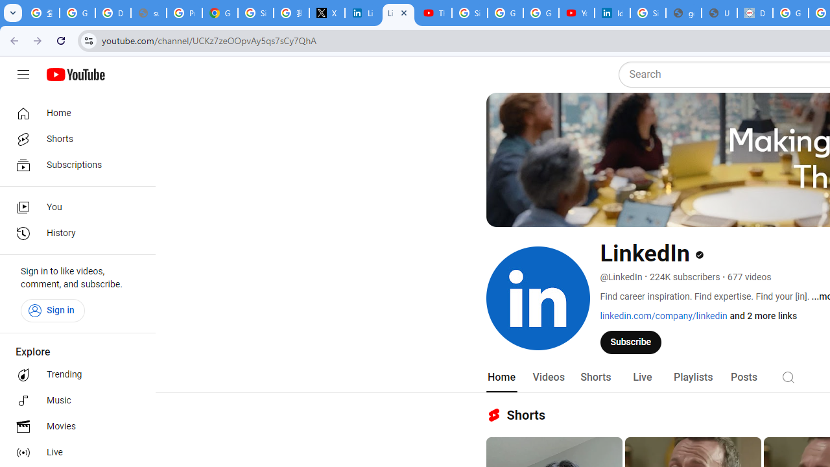 Image resolution: width=830 pixels, height=467 pixels. I want to click on X, so click(327, 13).